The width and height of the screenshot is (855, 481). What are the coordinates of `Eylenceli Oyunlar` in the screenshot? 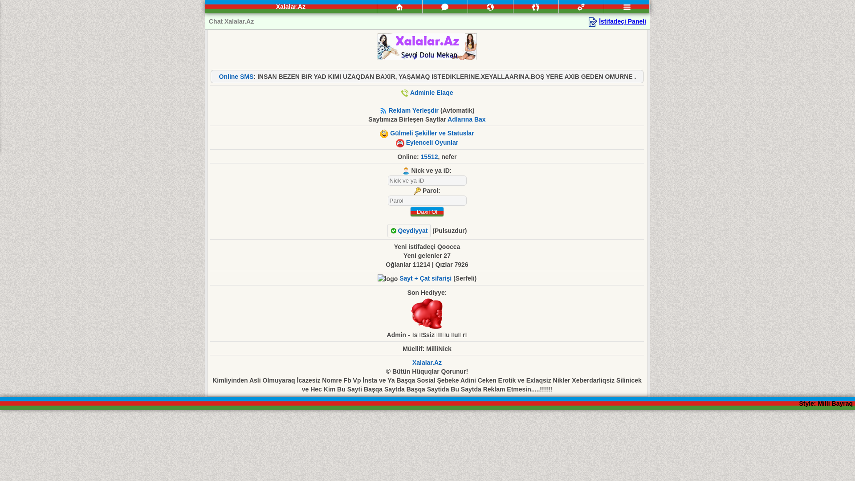 It's located at (432, 143).